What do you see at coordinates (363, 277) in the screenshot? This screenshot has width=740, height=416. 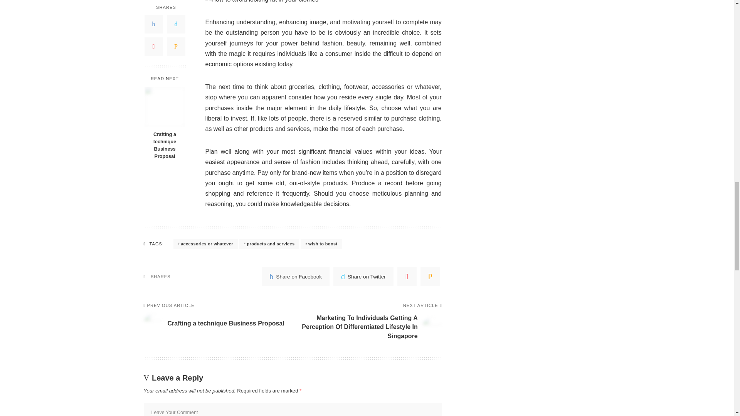 I see `Share on Twitter` at bounding box center [363, 277].